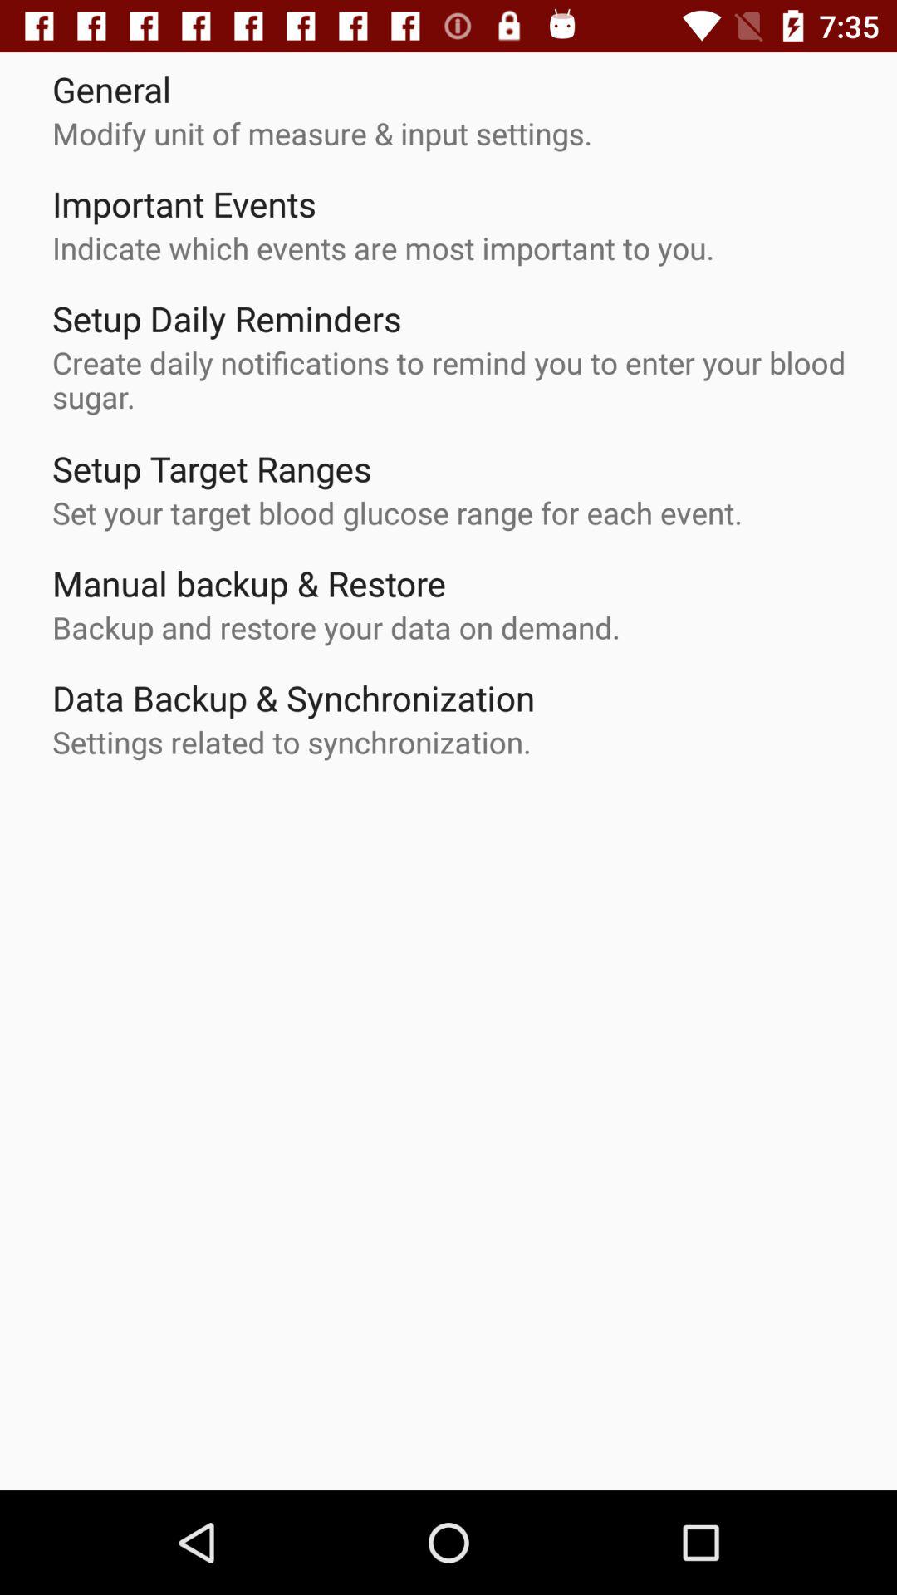 This screenshot has height=1595, width=897. What do you see at coordinates (292, 742) in the screenshot?
I see `turn off the app below data backup & synchronization item` at bounding box center [292, 742].